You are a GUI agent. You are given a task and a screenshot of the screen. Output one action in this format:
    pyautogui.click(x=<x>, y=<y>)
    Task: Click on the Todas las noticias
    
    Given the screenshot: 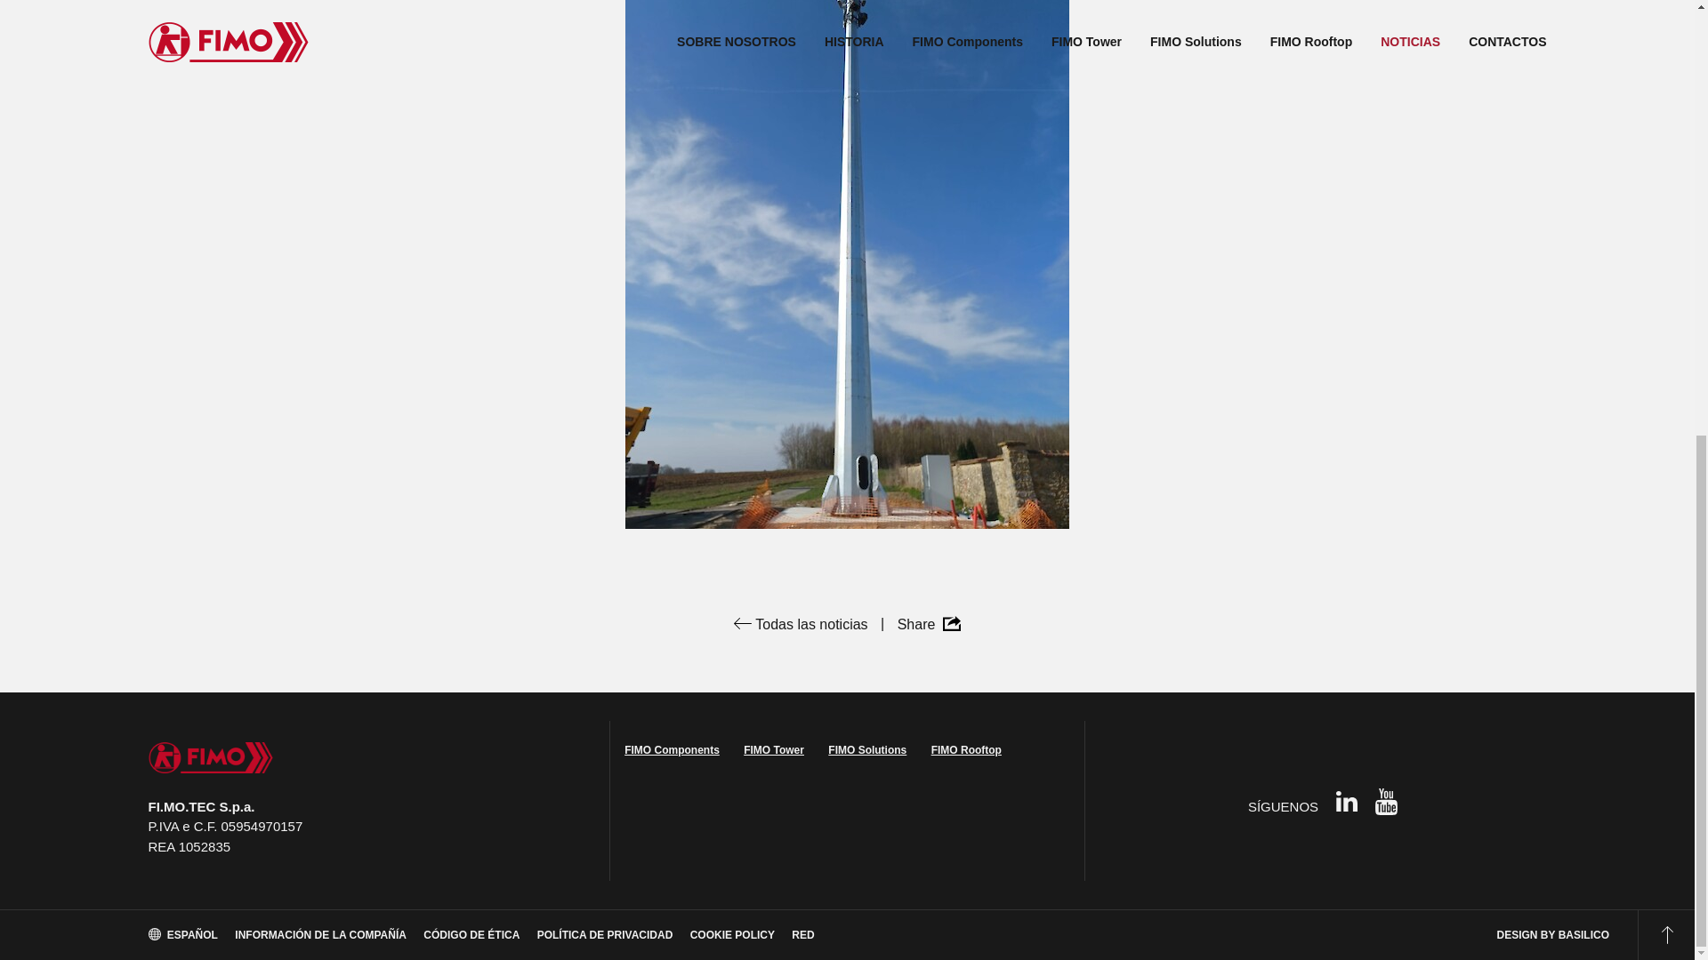 What is the action you would take?
    pyautogui.click(x=801, y=624)
    